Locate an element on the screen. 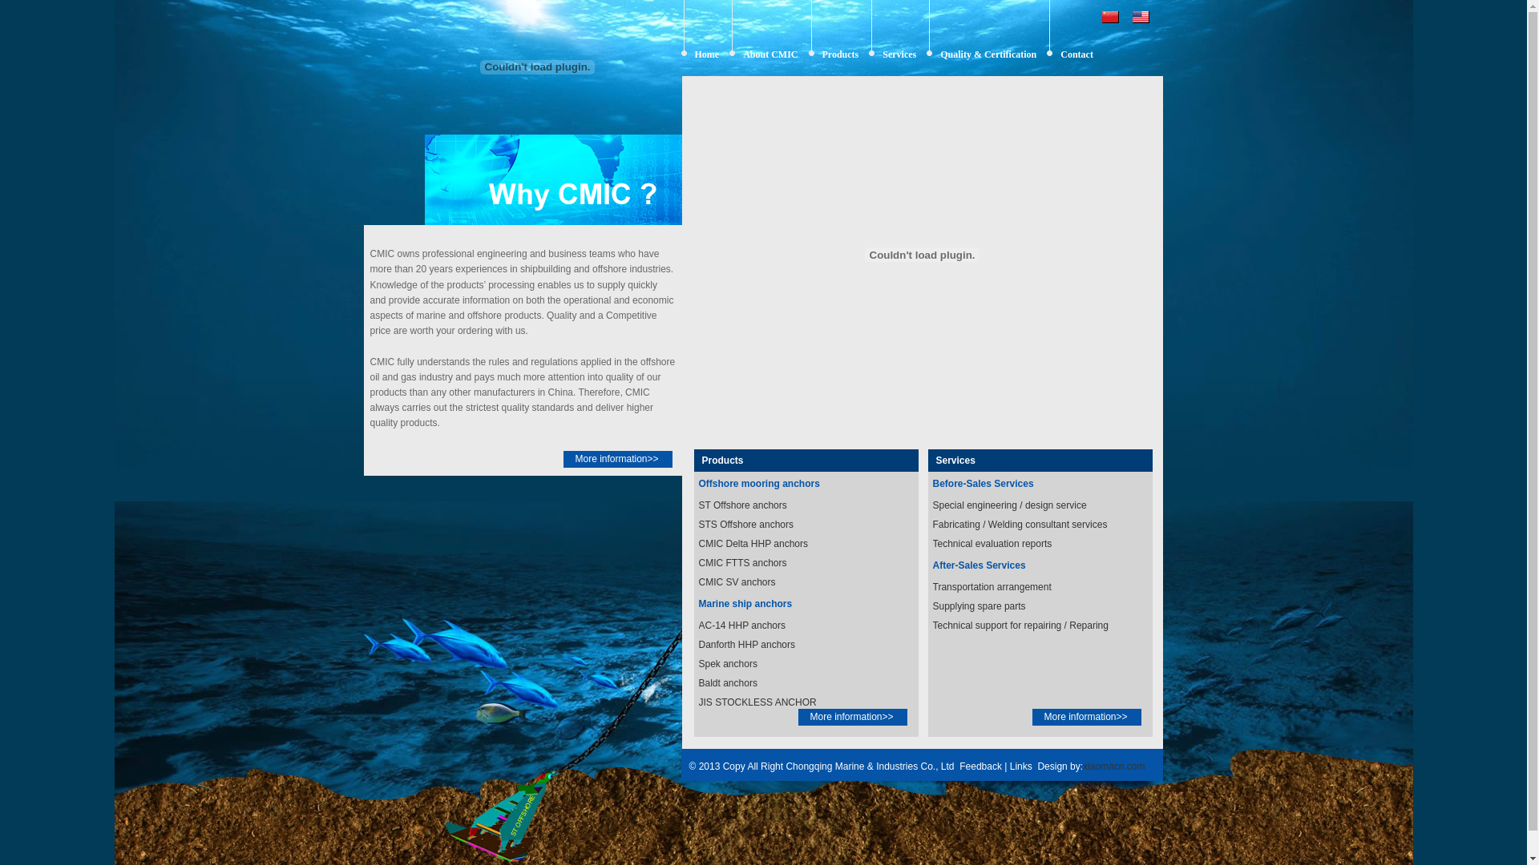 The height and width of the screenshot is (865, 1539). CMIC FTTS anchors is located at coordinates (743, 563).